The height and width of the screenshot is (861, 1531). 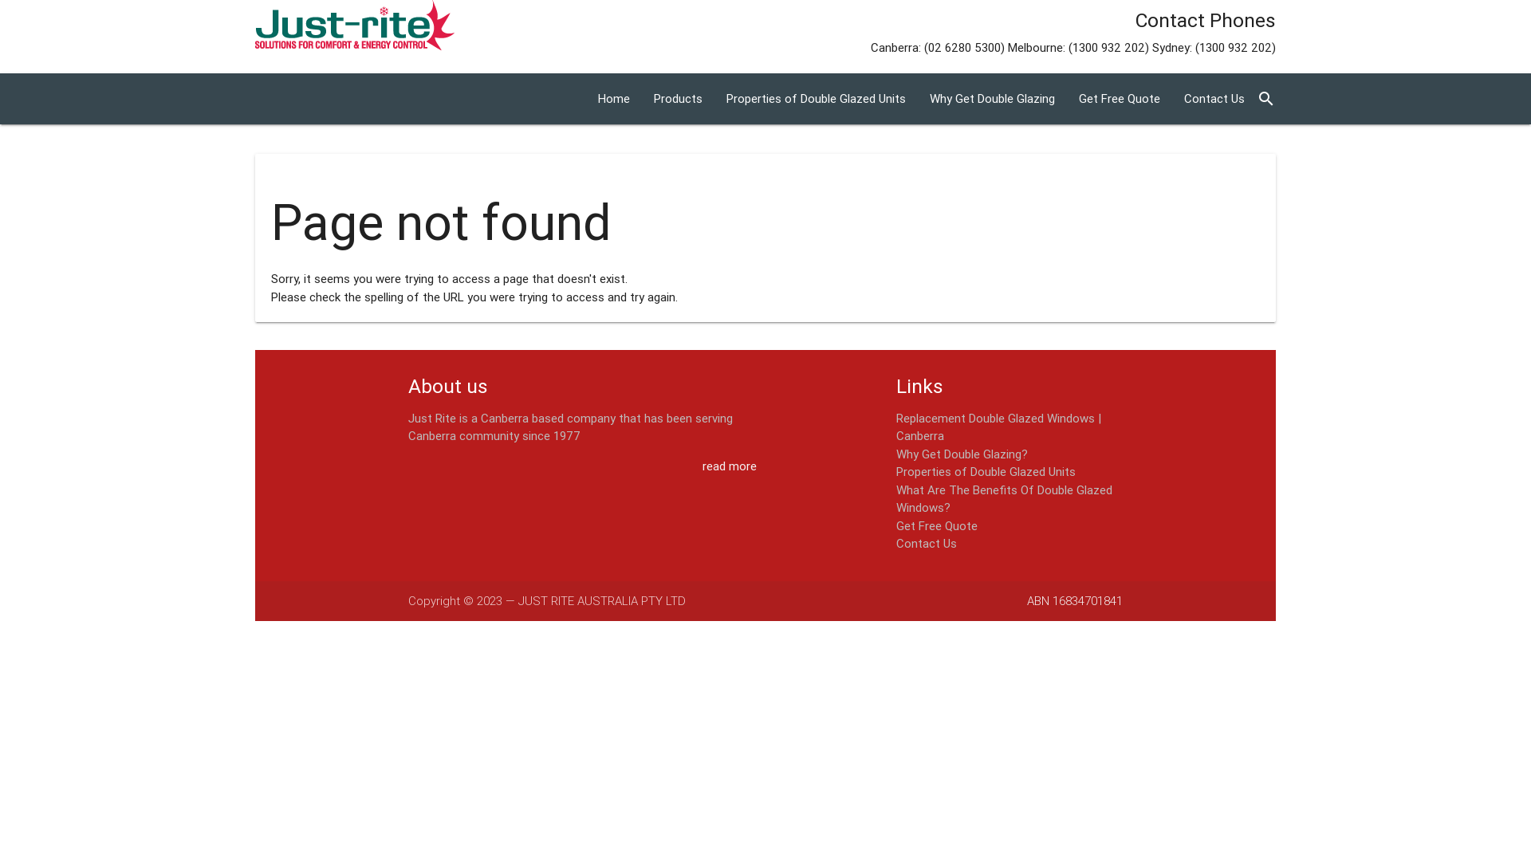 What do you see at coordinates (927, 544) in the screenshot?
I see `Contact Us` at bounding box center [927, 544].